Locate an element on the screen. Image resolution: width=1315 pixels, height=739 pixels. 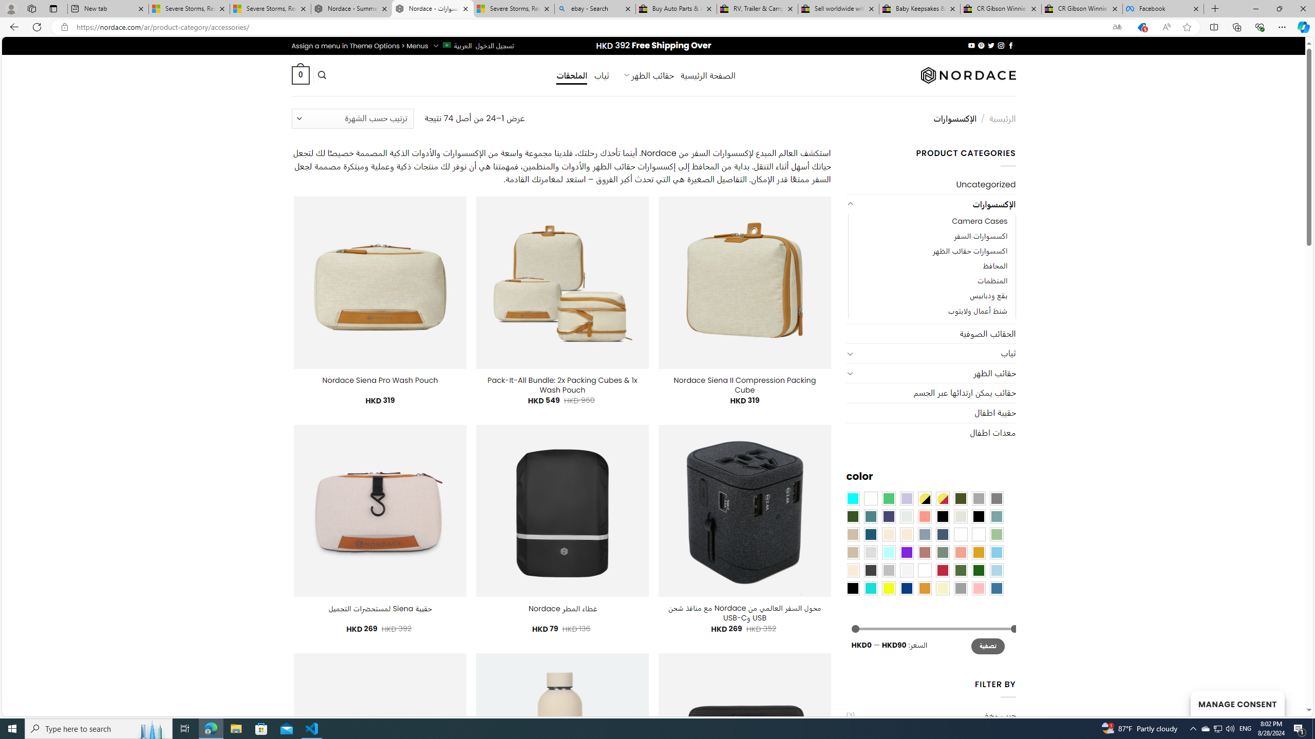
Refresh is located at coordinates (37, 27).